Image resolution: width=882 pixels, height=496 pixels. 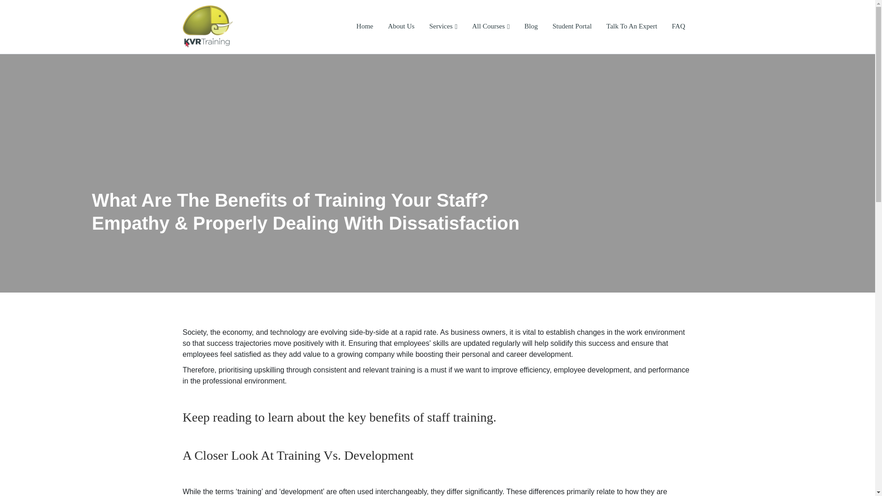 I want to click on All Courses, so click(x=491, y=27).